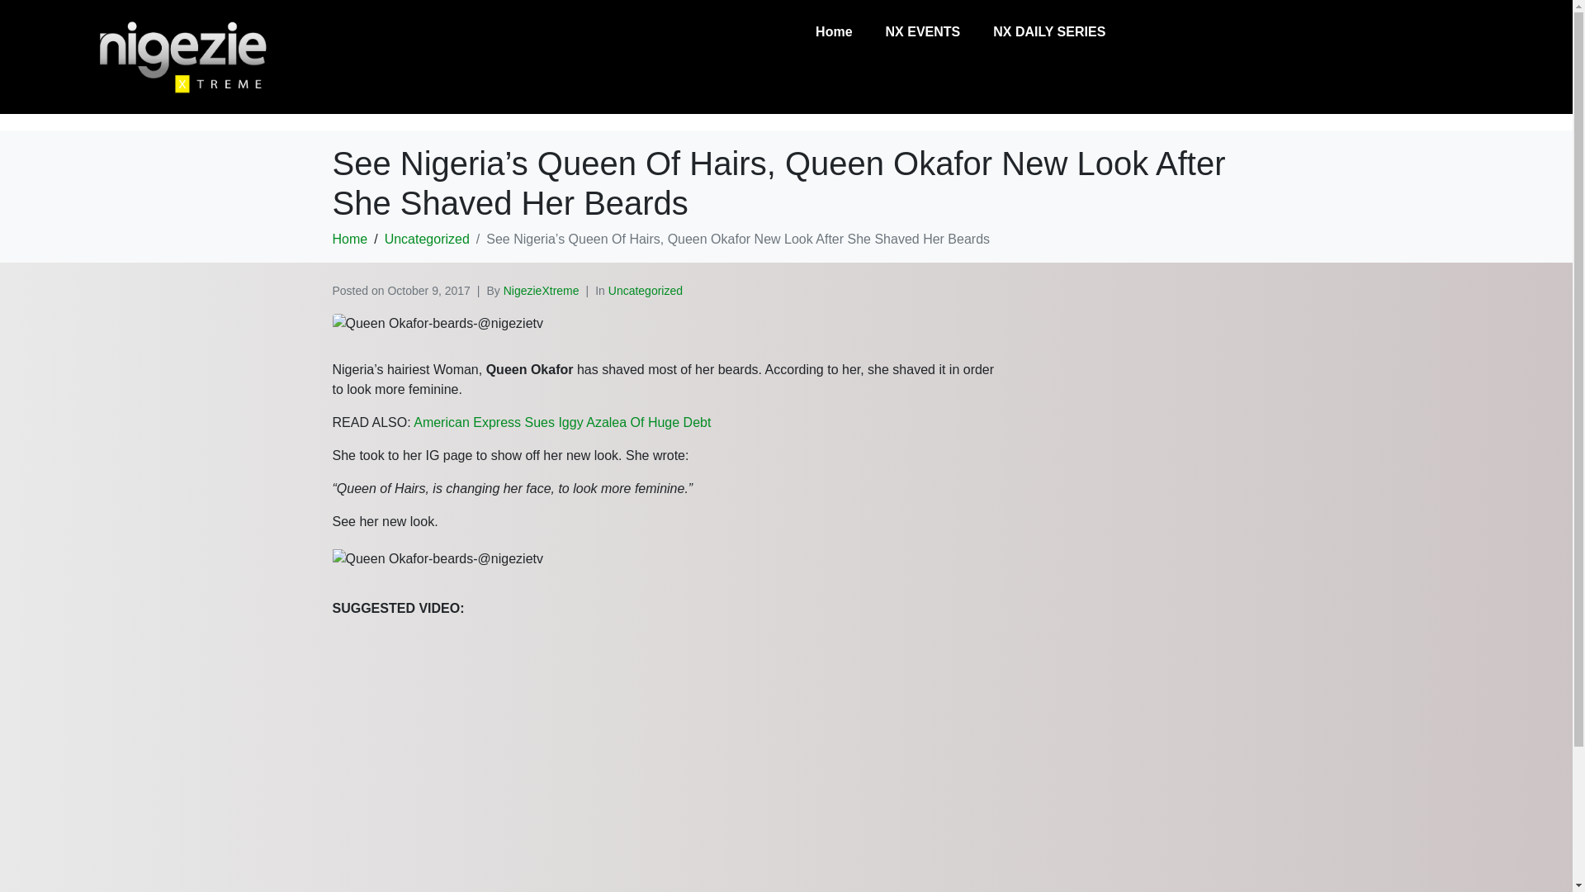  I want to click on American Express Sues Iggy Azalea Of Huge Debt, so click(561, 422).